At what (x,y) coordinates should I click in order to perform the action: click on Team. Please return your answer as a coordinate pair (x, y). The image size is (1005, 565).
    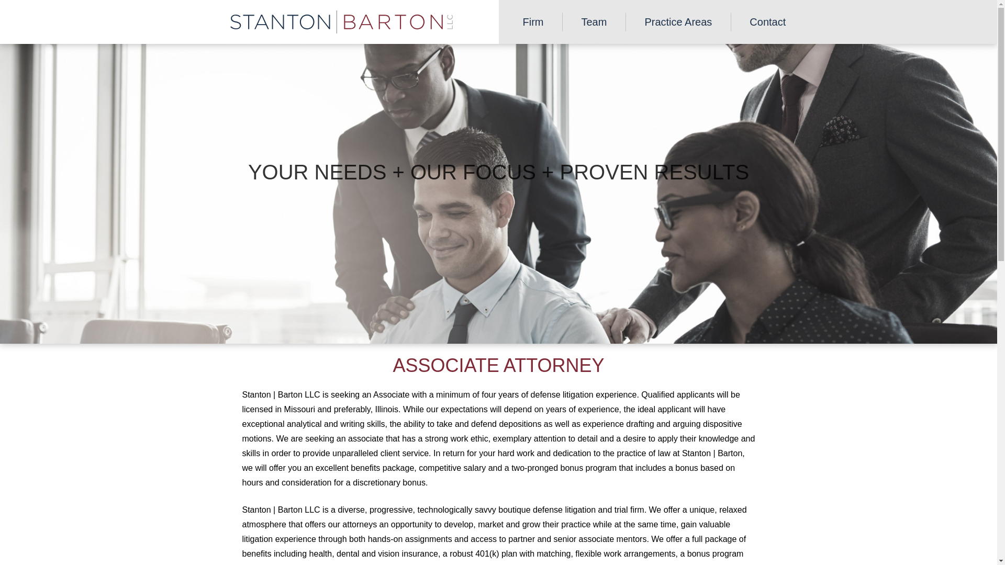
    Looking at the image, I should click on (594, 26).